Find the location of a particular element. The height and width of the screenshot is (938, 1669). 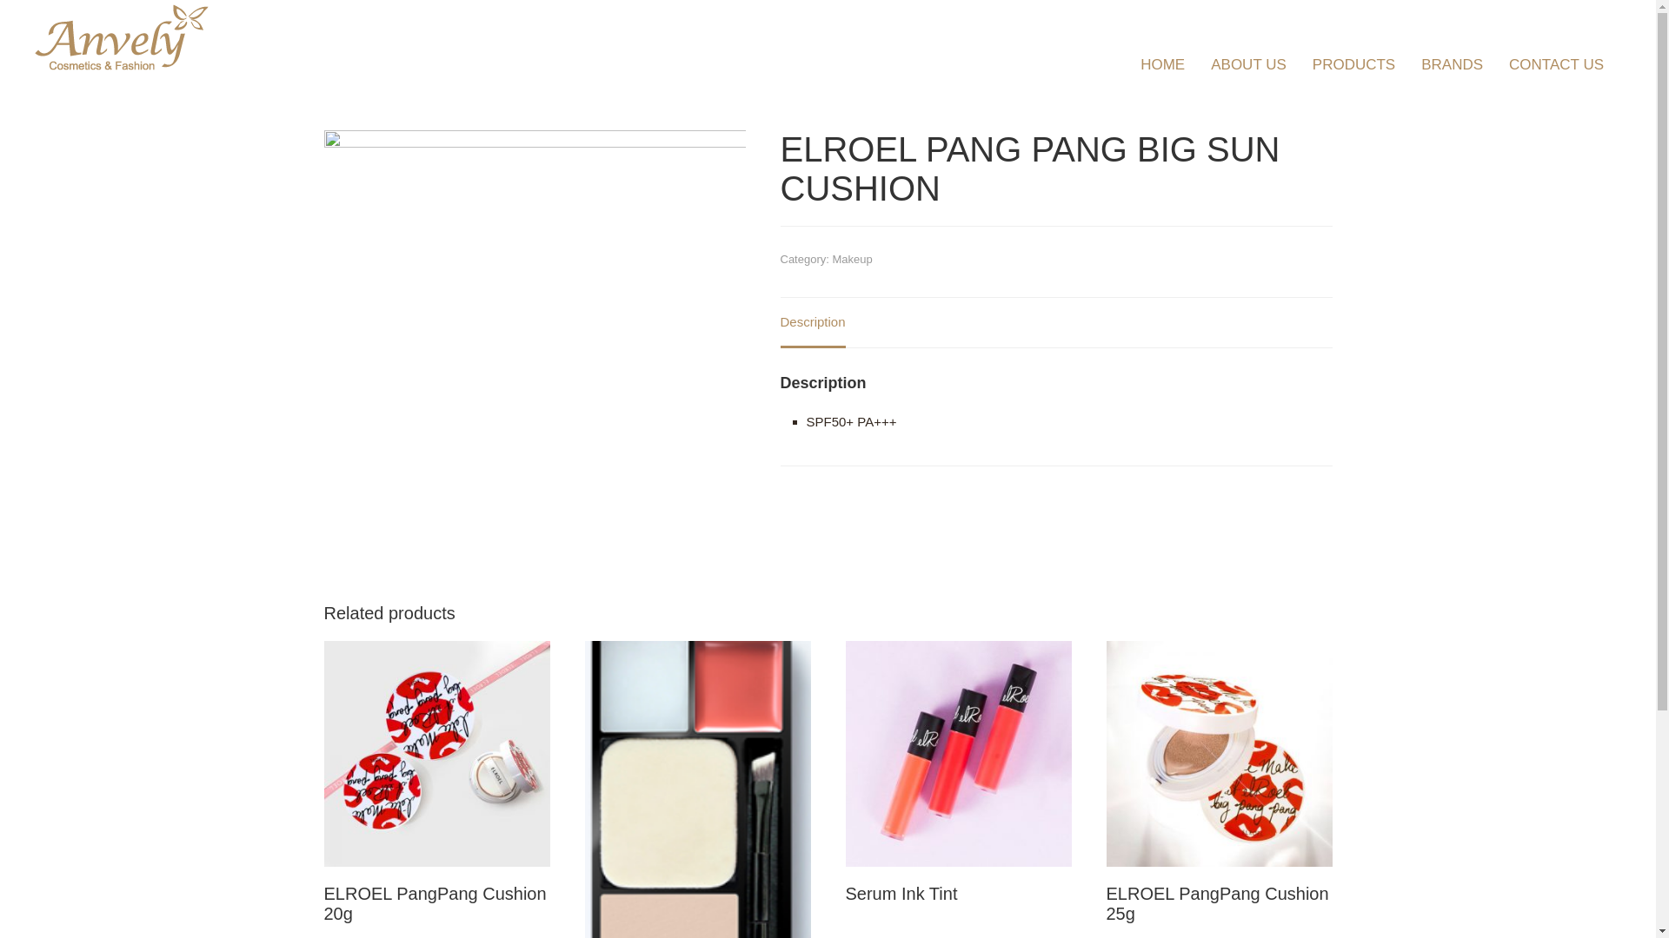

CONTACT US is located at coordinates (1556, 65).